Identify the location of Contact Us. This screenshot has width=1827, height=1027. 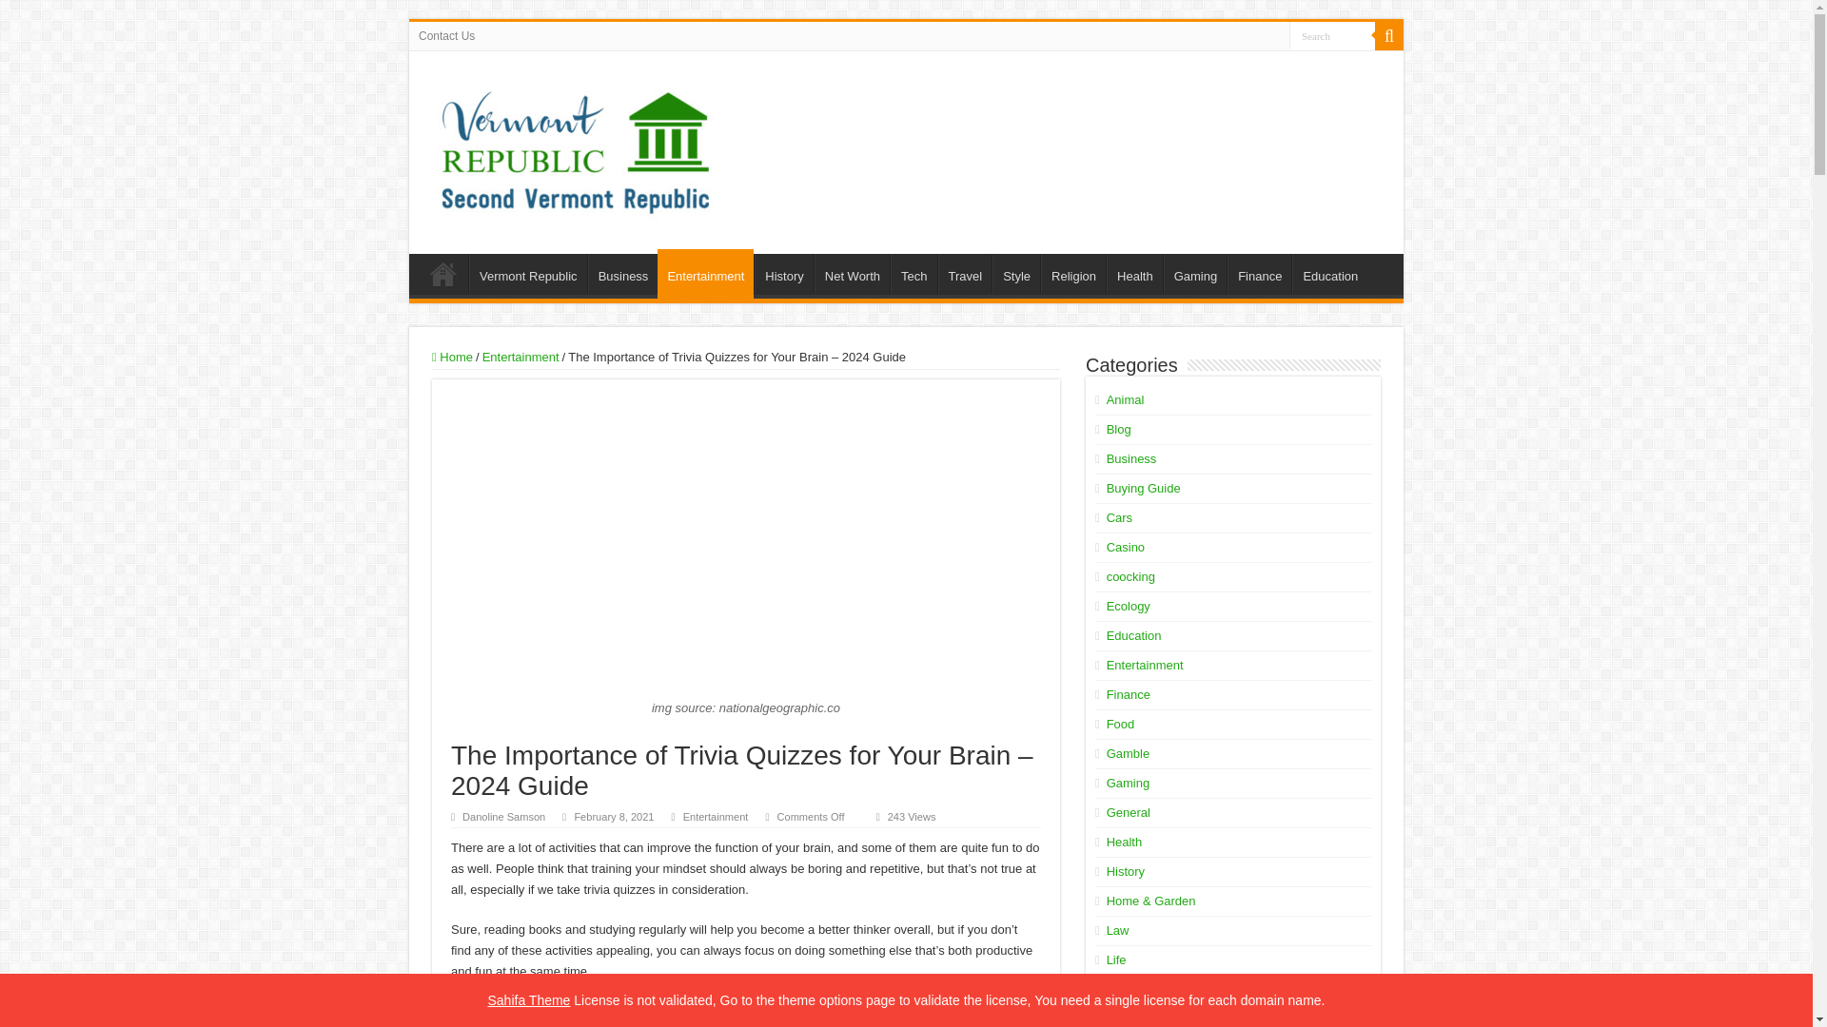
(446, 35).